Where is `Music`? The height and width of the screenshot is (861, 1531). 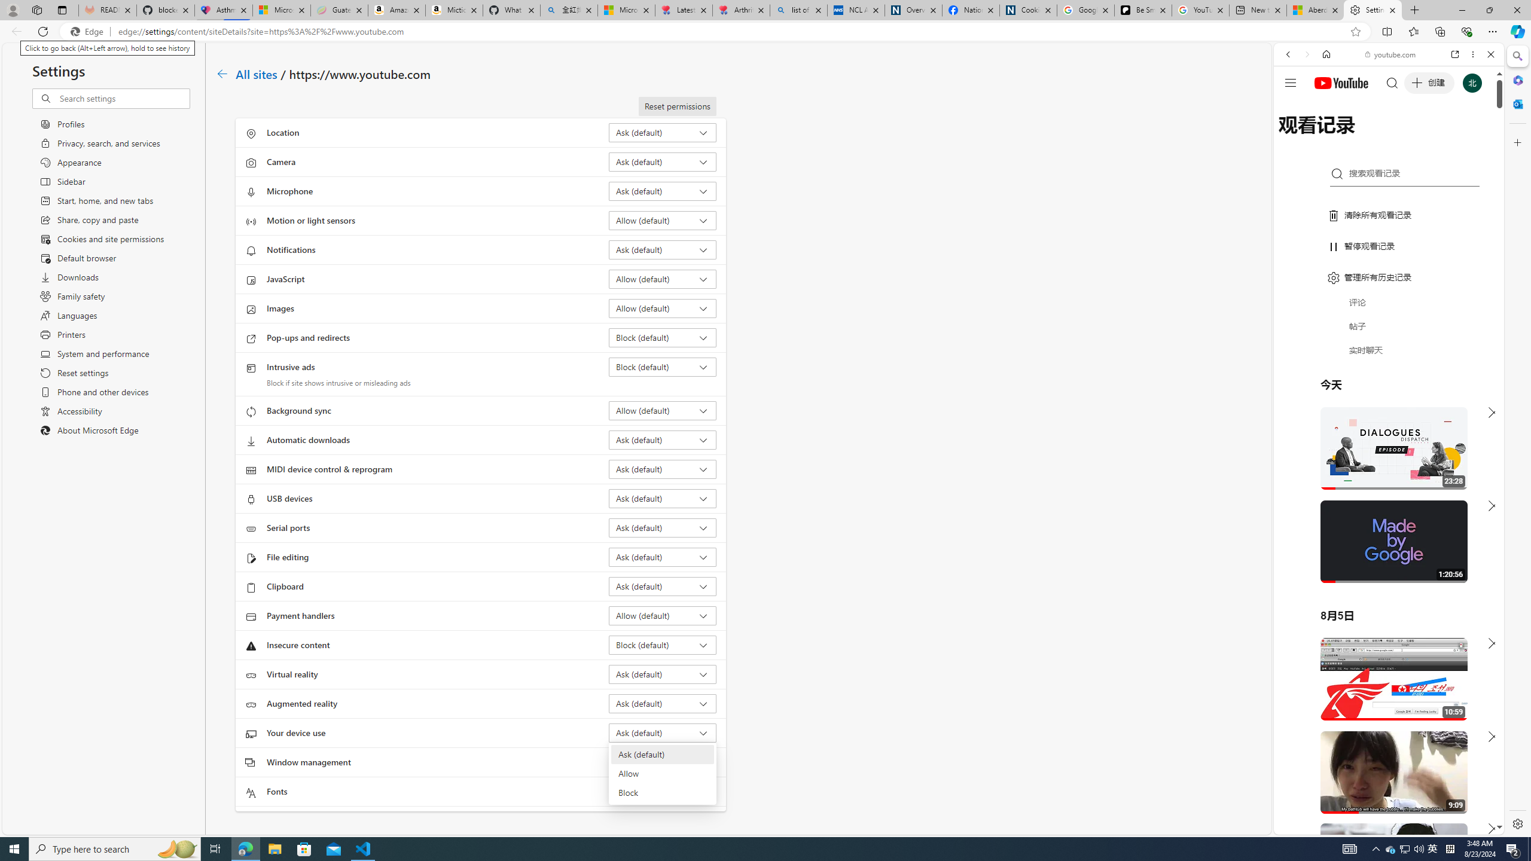
Music is located at coordinates (1389, 325).